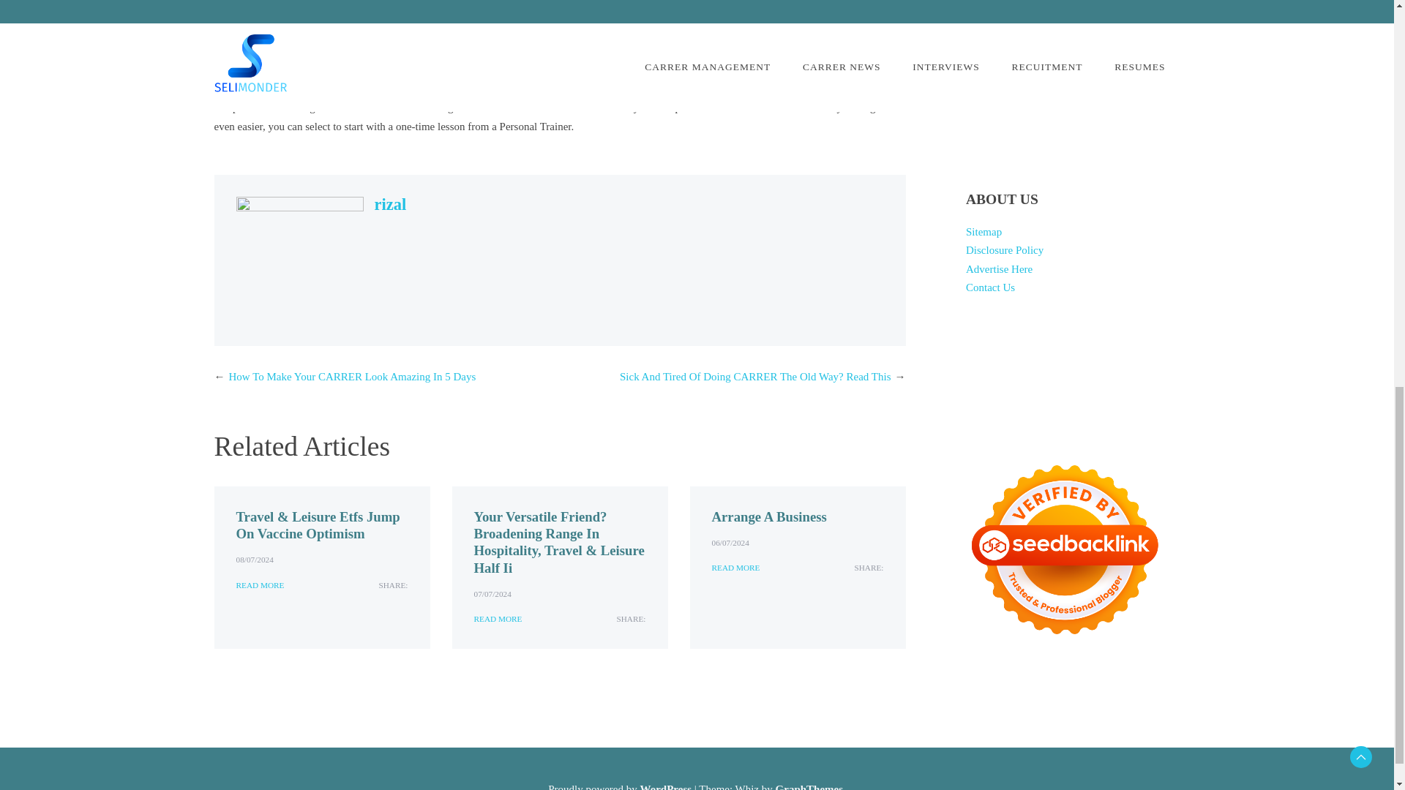 This screenshot has height=790, width=1405. What do you see at coordinates (498, 619) in the screenshot?
I see `READ MORE` at bounding box center [498, 619].